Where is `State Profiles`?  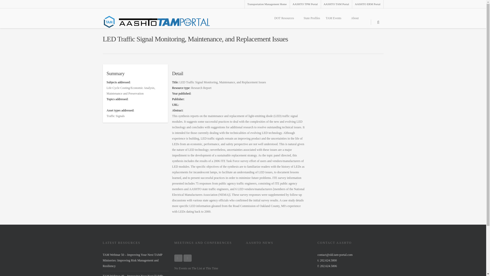
State Profiles is located at coordinates (312, 18).